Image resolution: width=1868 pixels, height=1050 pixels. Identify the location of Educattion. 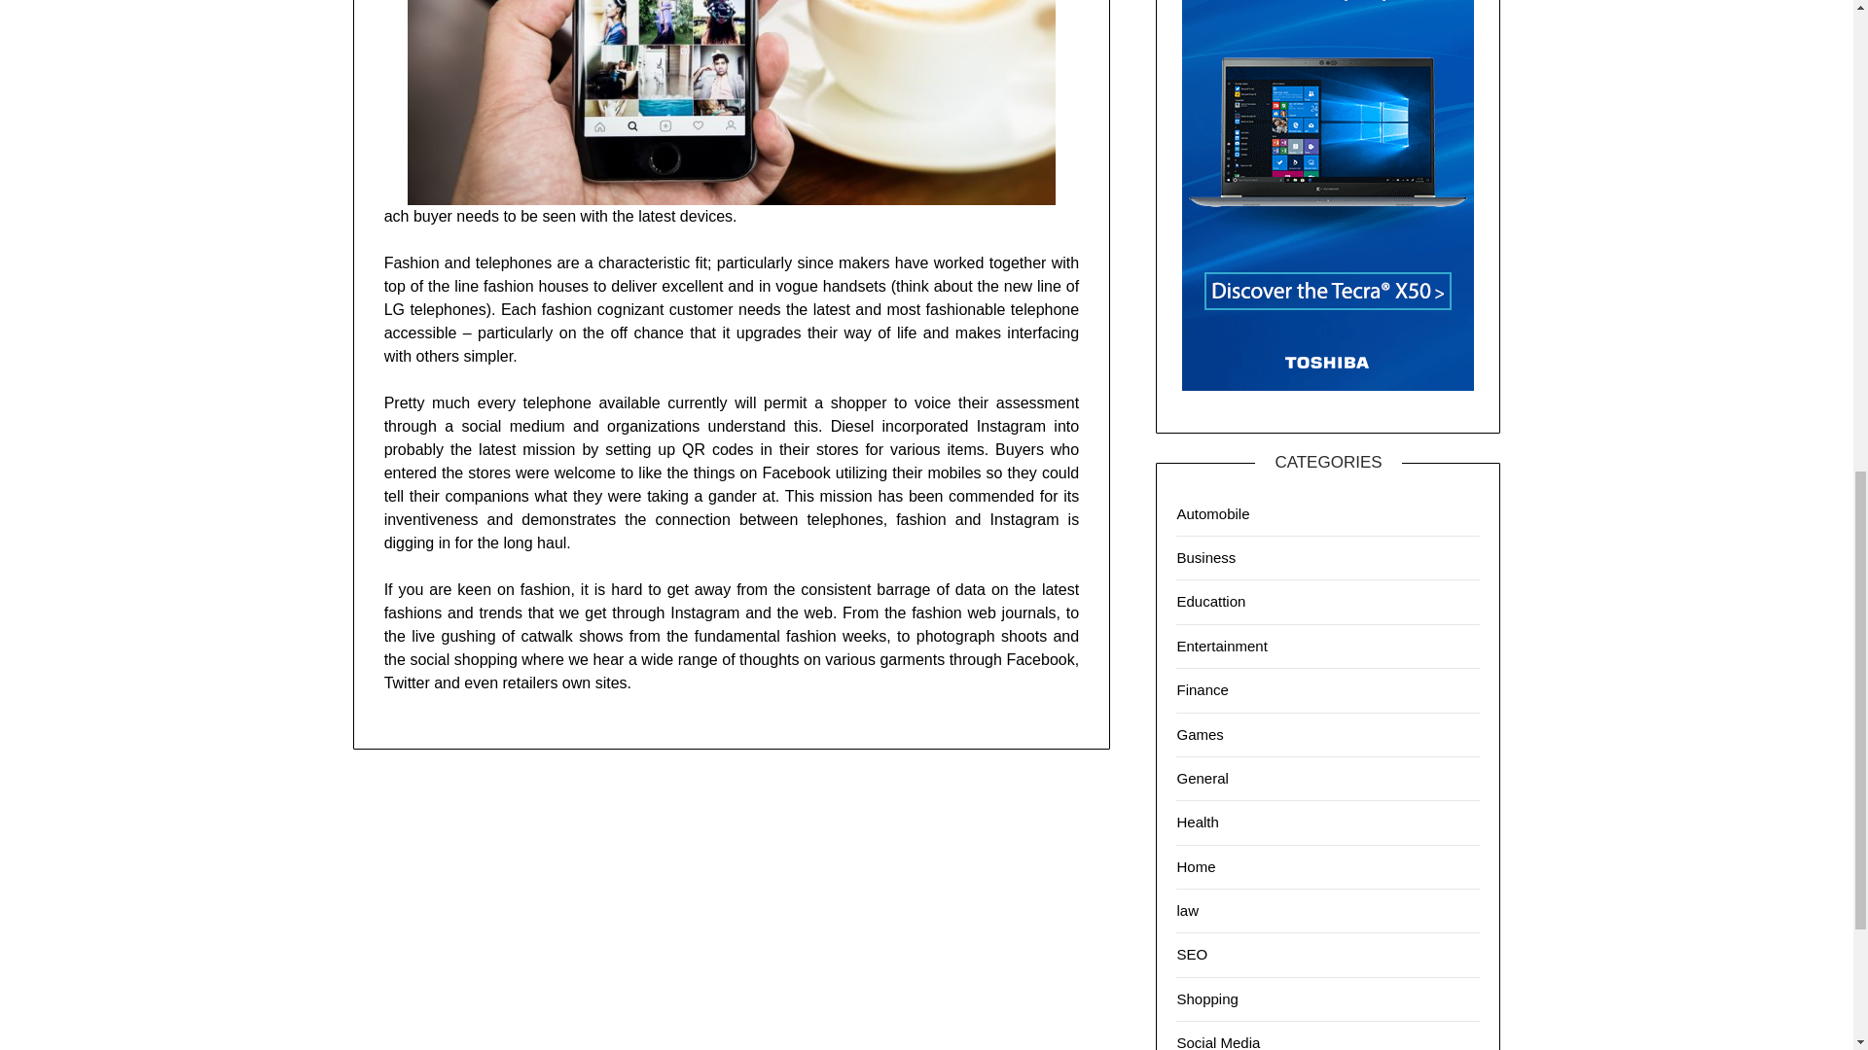
(1210, 601).